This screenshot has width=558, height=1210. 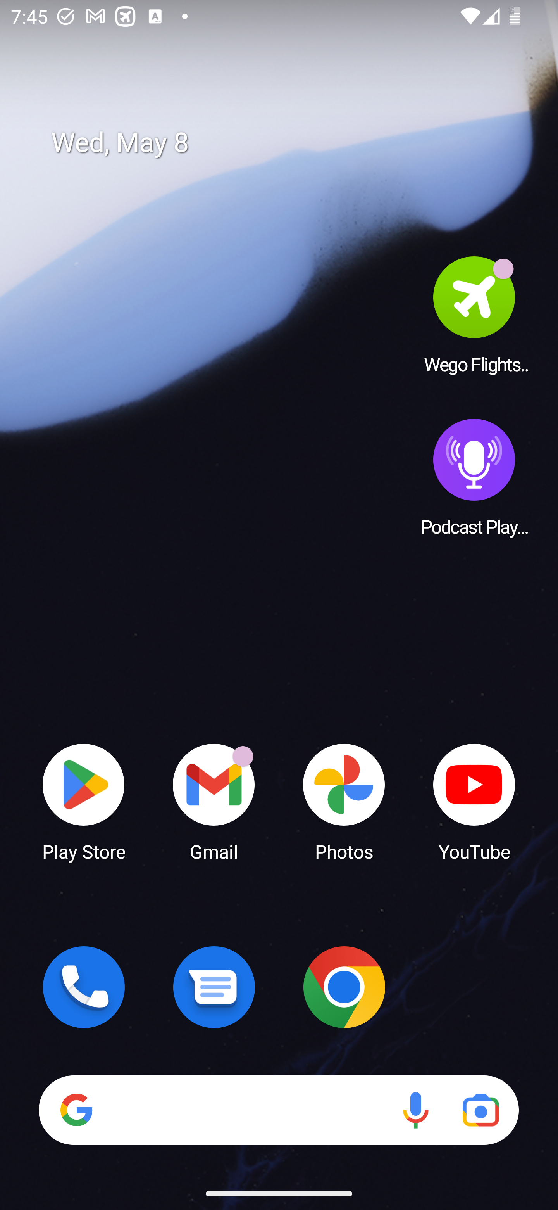 I want to click on YouTube, so click(x=474, y=801).